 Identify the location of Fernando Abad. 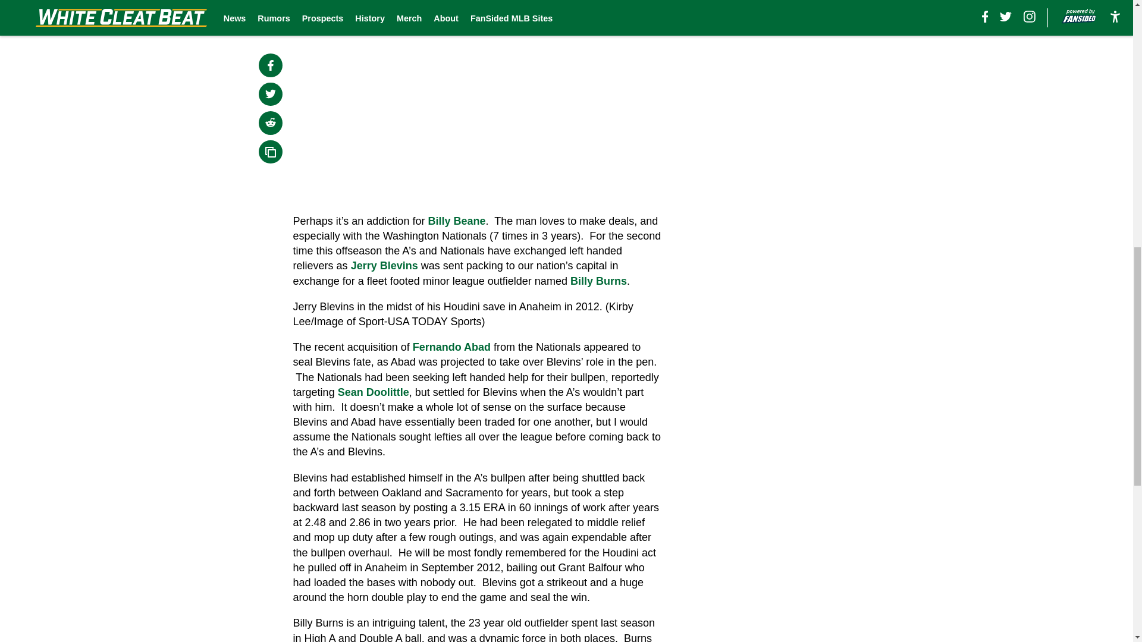
(451, 347).